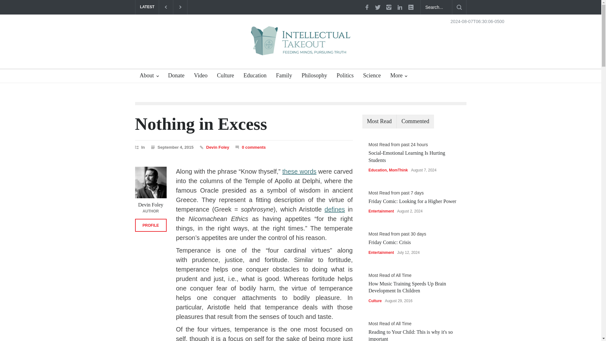 The width and height of the screenshot is (606, 341). I want to click on Search..., so click(436, 7).